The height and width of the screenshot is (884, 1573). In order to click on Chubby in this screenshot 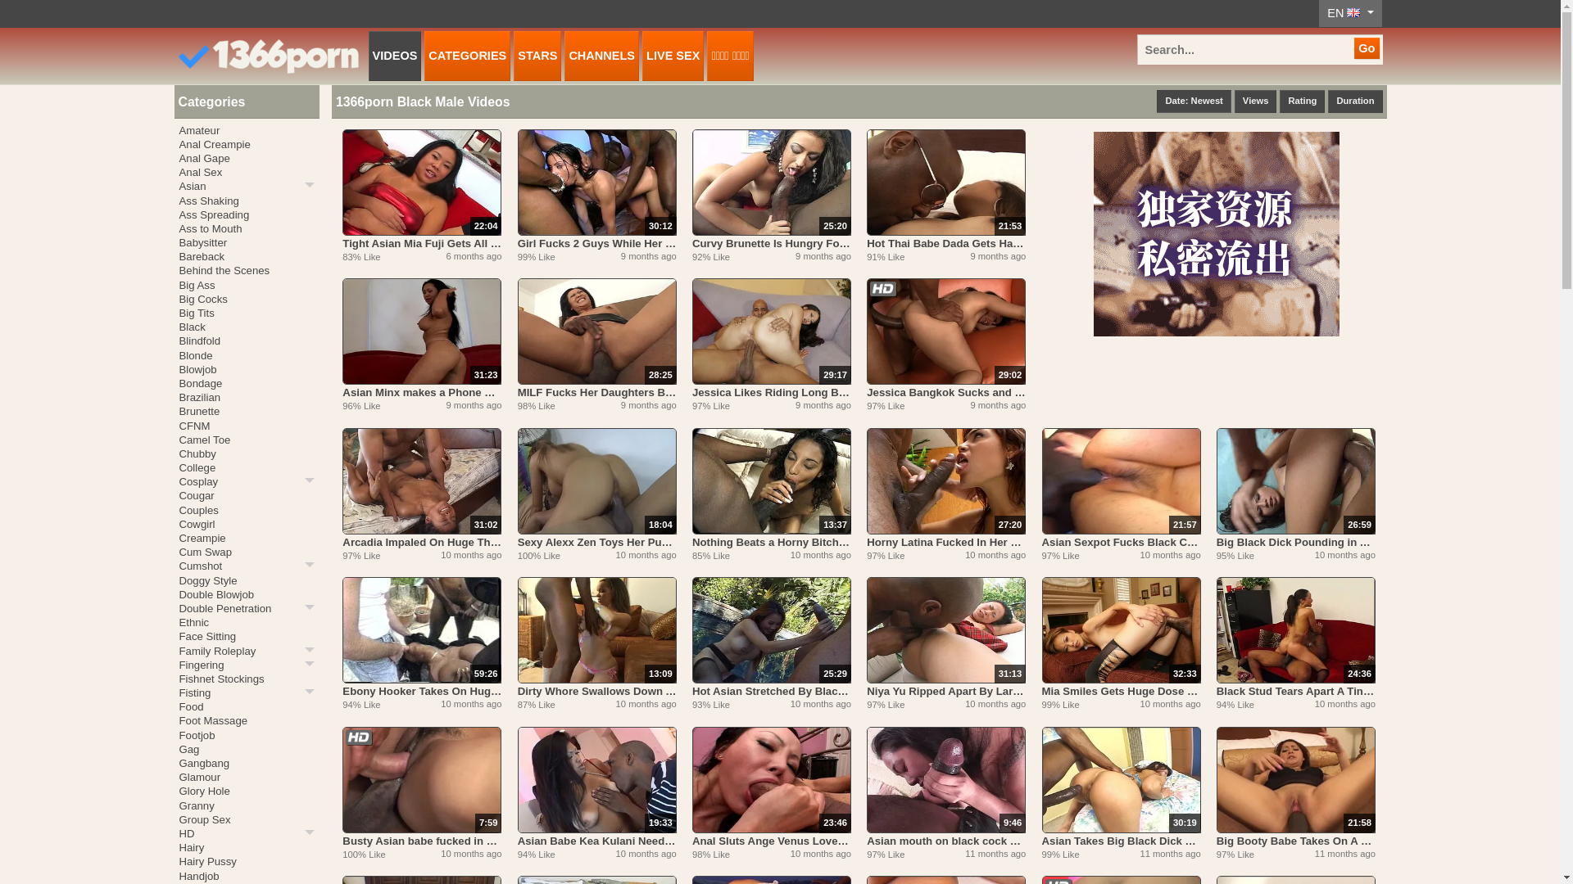, I will do `click(247, 453)`.